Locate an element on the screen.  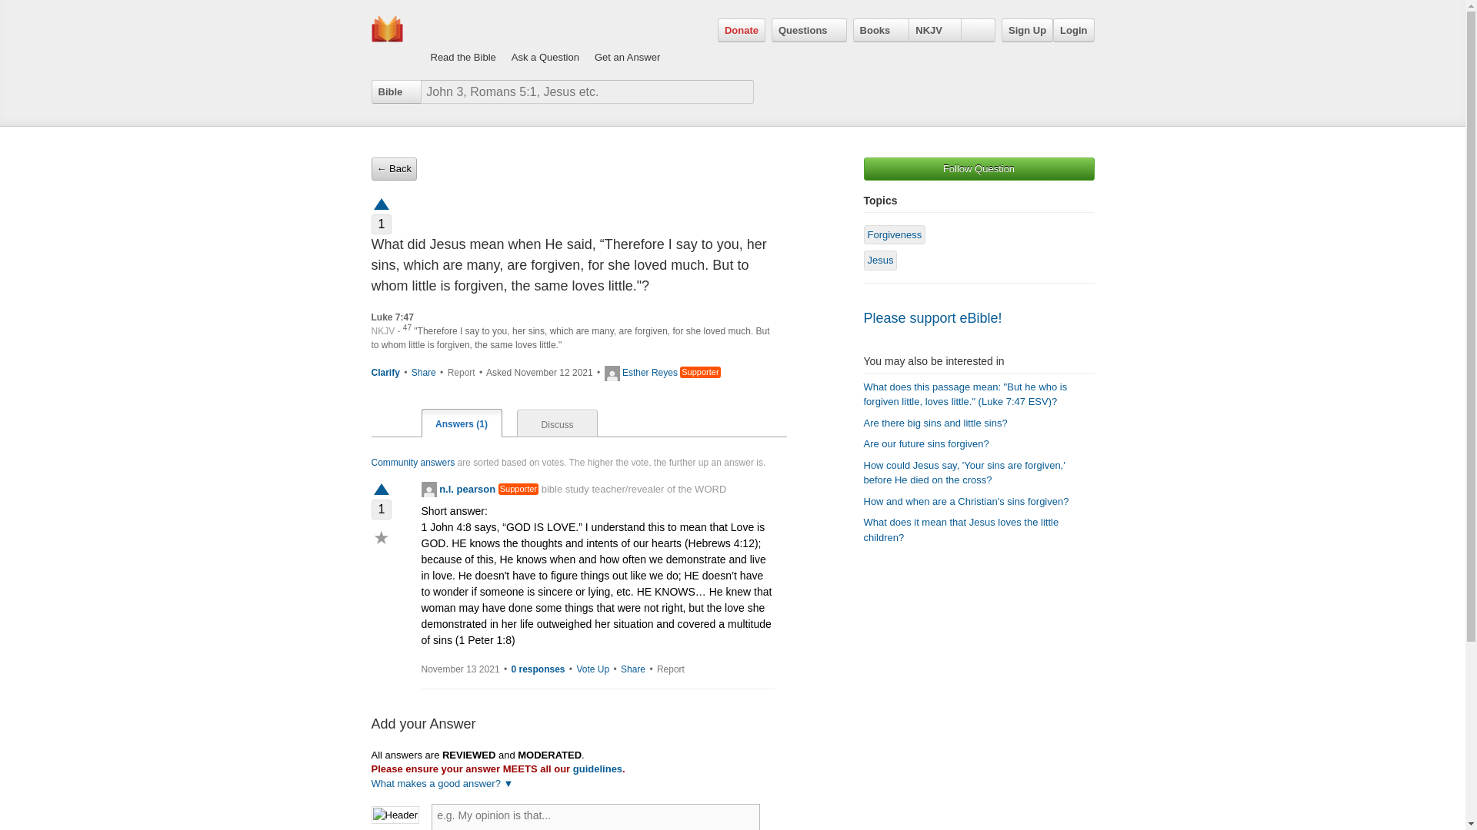
Donate is located at coordinates (742, 30).